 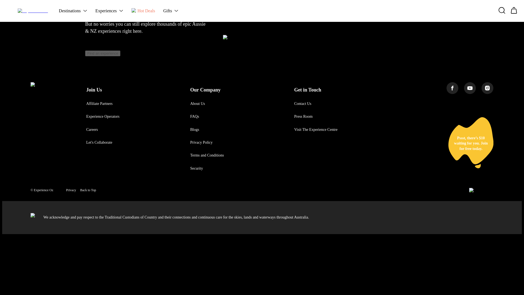 I want to click on Contact Us, so click(x=302, y=103).